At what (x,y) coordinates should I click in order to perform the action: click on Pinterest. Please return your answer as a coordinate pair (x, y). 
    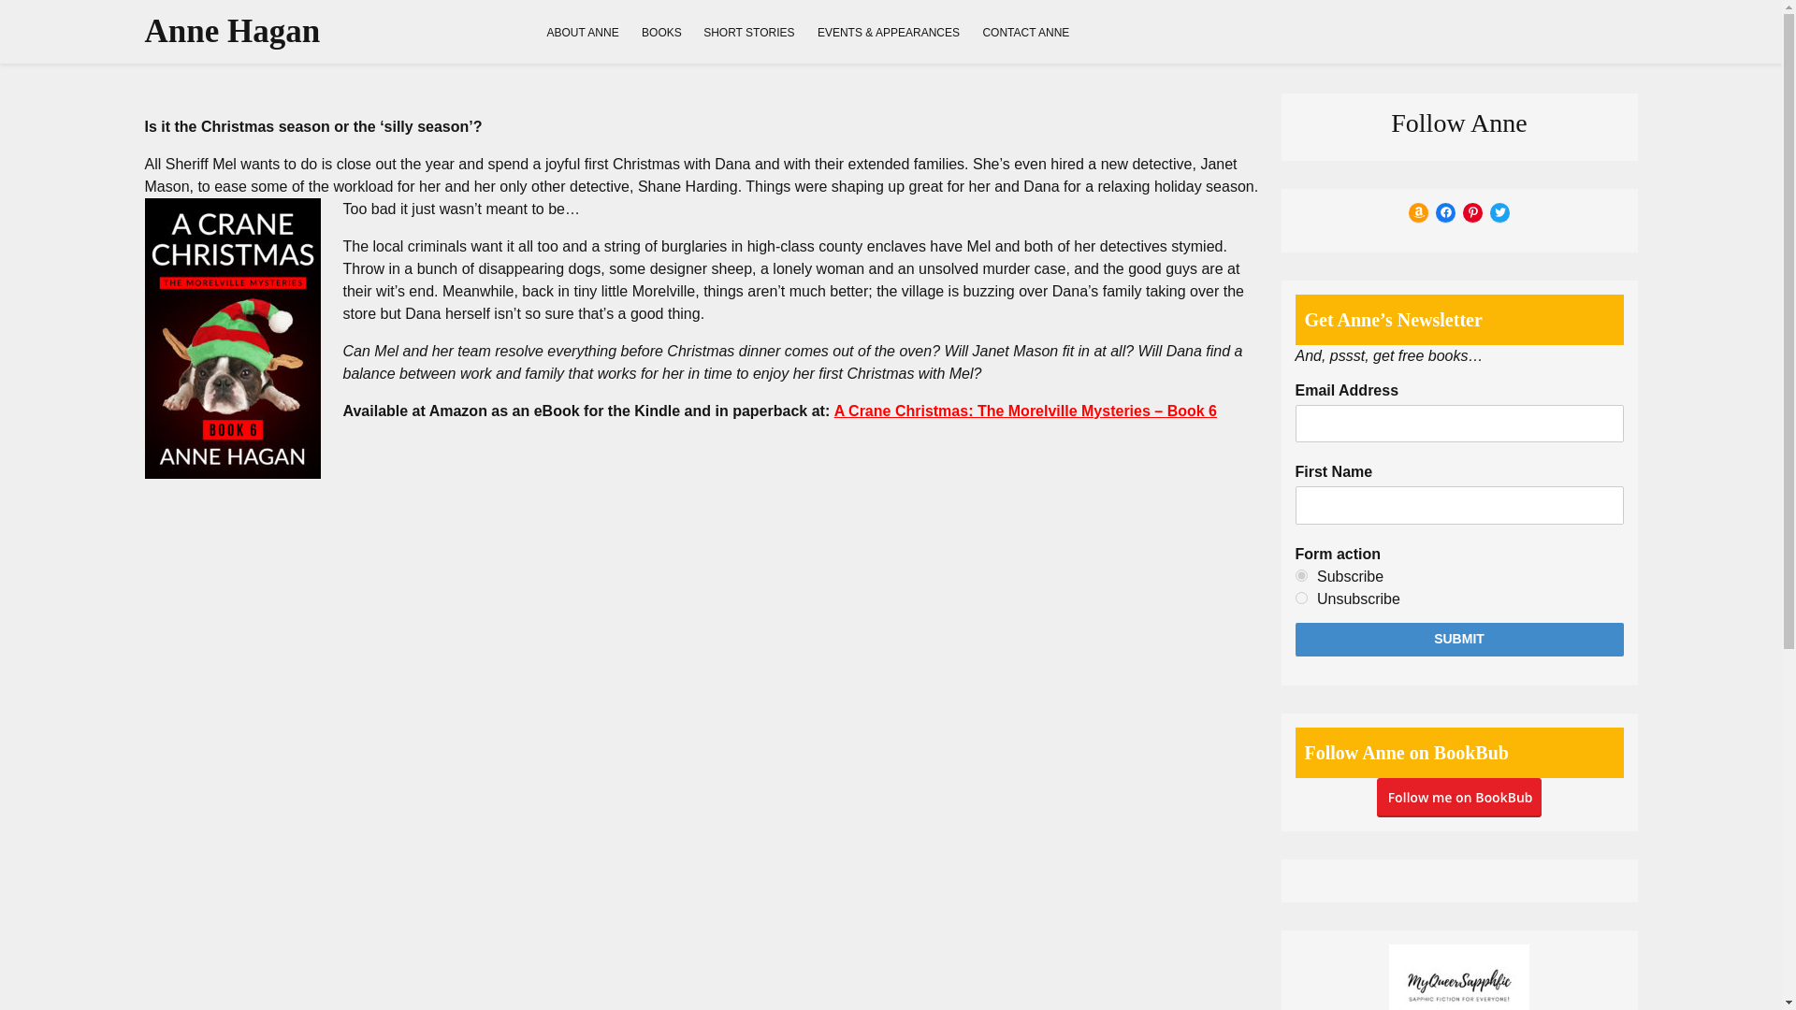
    Looking at the image, I should click on (1472, 212).